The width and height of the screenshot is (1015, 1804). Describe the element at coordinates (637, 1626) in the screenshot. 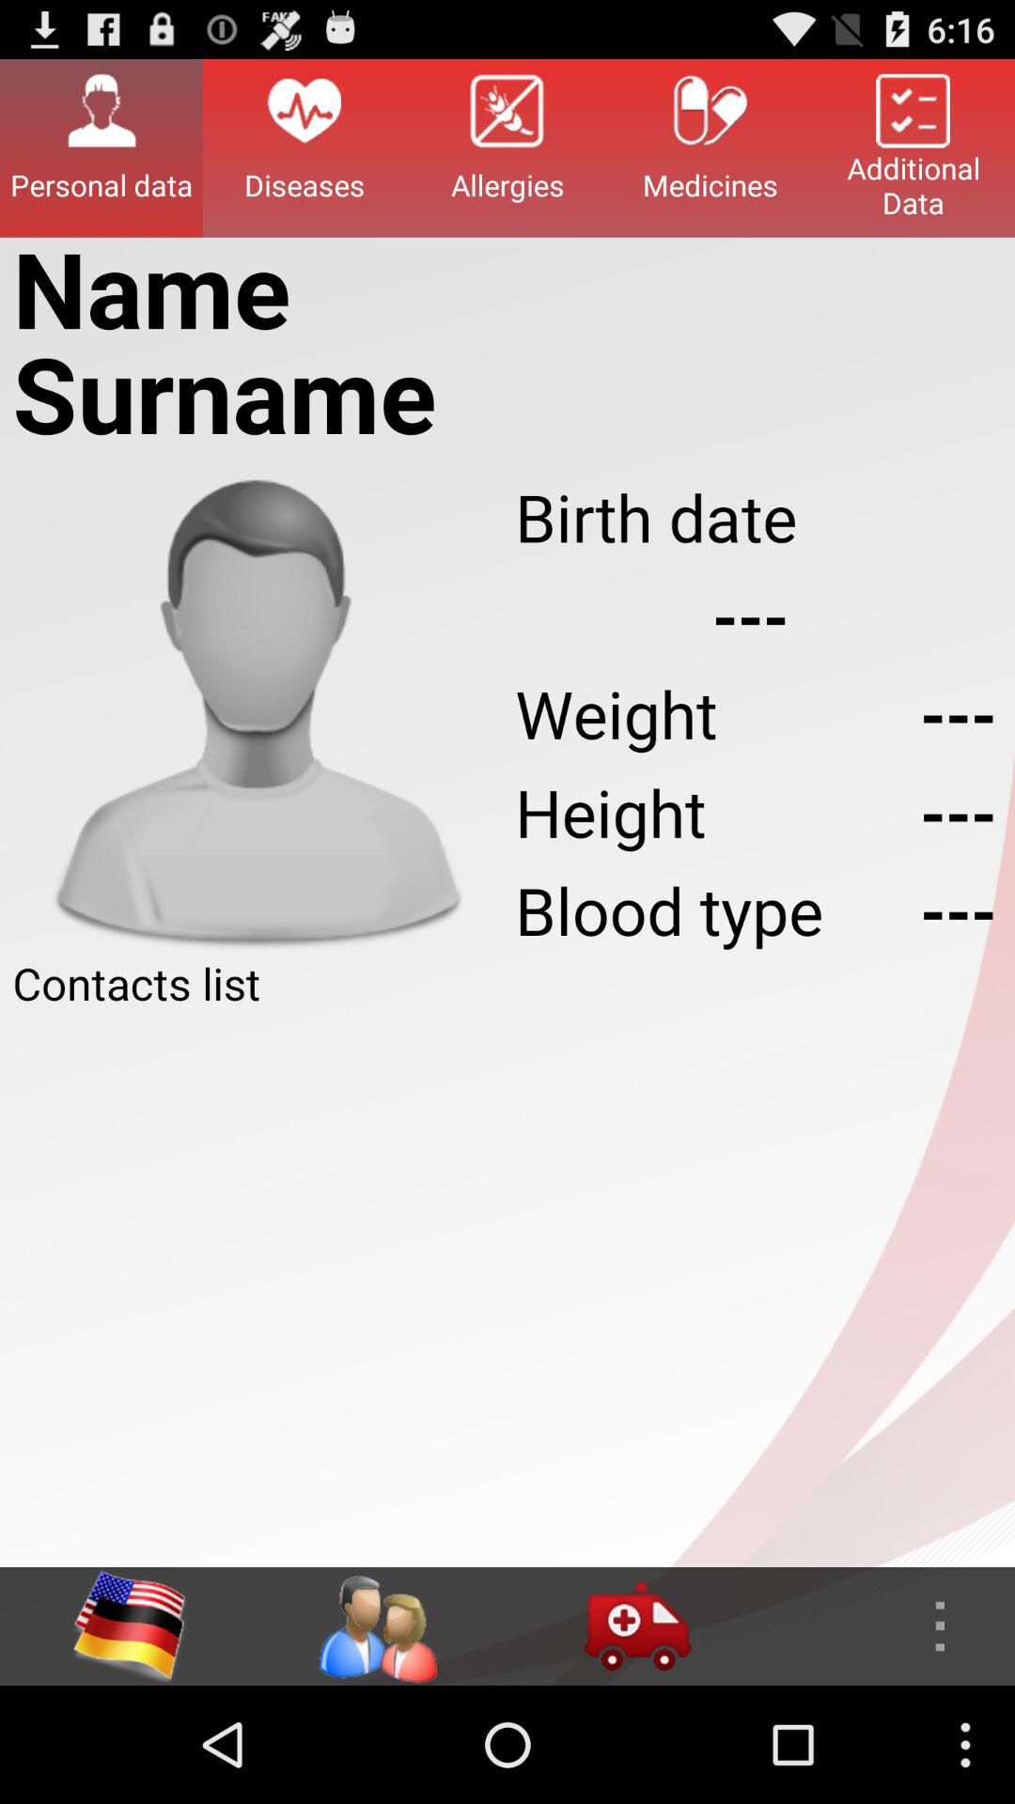

I see `emergency button` at that location.